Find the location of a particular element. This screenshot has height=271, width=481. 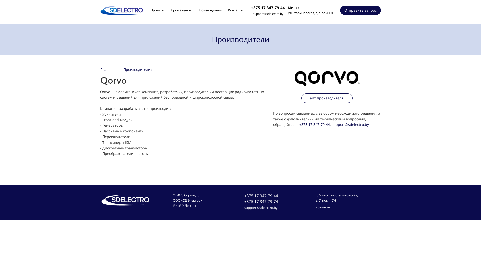

support@sdelectro.by is located at coordinates (263, 208).